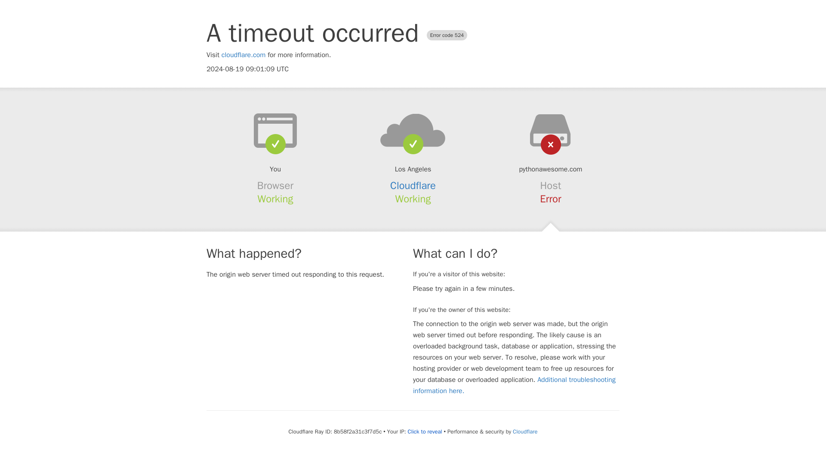 Image resolution: width=826 pixels, height=464 pixels. Describe the element at coordinates (514, 385) in the screenshot. I see `Additional troubleshooting information here.` at that location.